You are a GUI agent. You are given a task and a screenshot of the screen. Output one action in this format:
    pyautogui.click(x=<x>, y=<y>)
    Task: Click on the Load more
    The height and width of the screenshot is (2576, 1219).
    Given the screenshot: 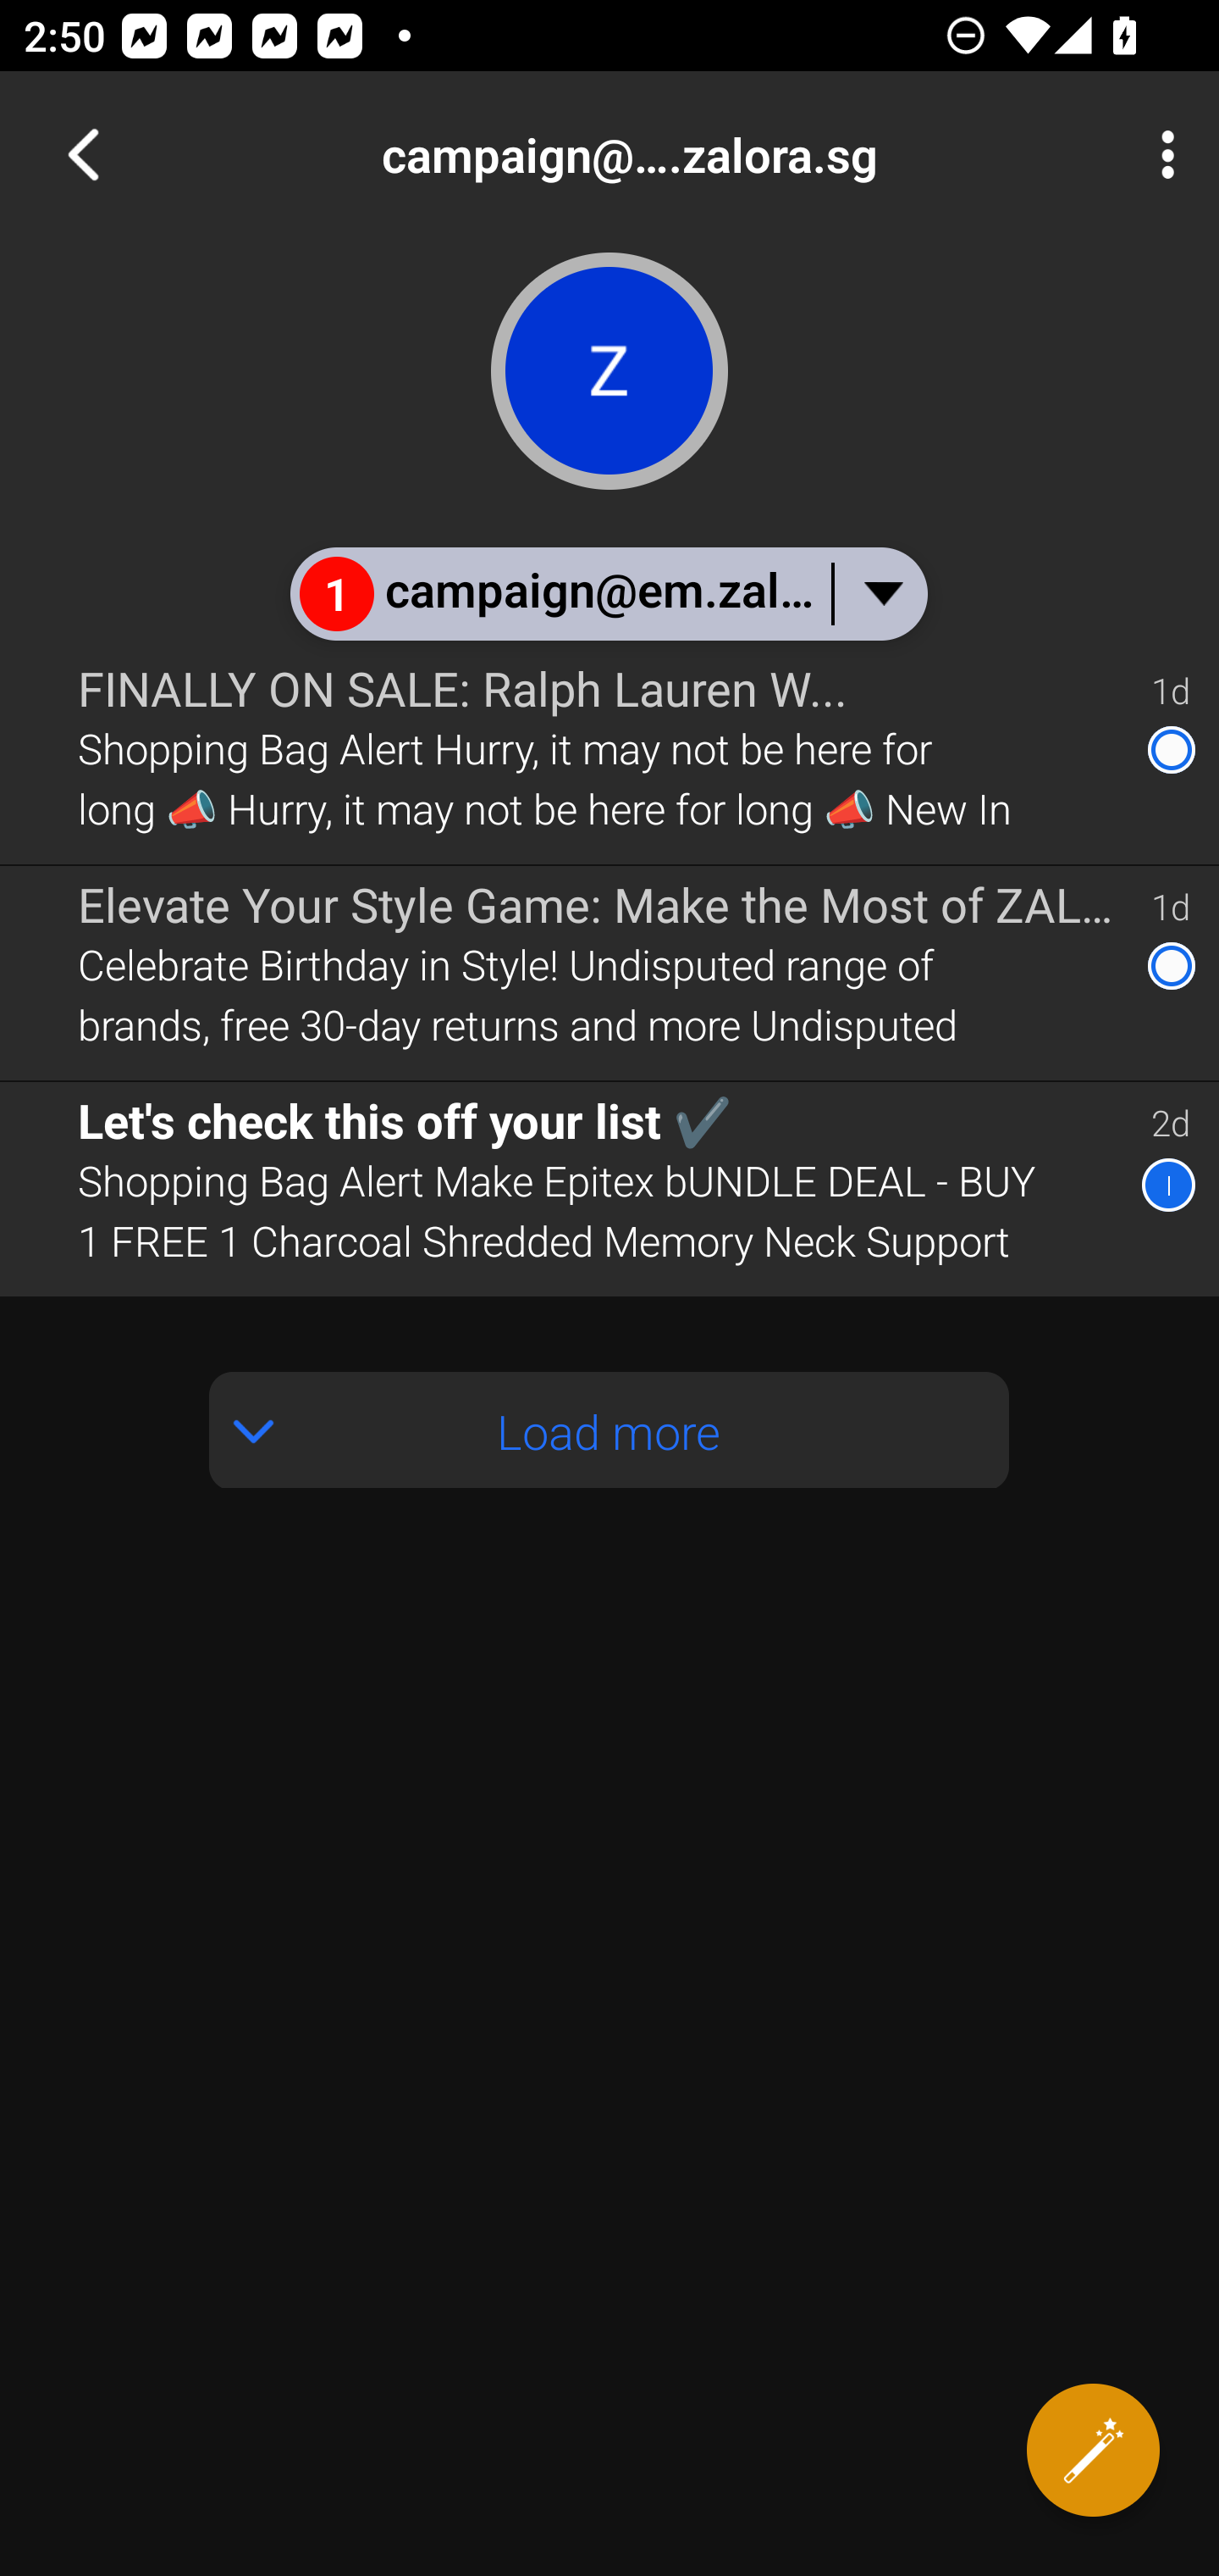 What is the action you would take?
    pyautogui.click(x=609, y=1430)
    